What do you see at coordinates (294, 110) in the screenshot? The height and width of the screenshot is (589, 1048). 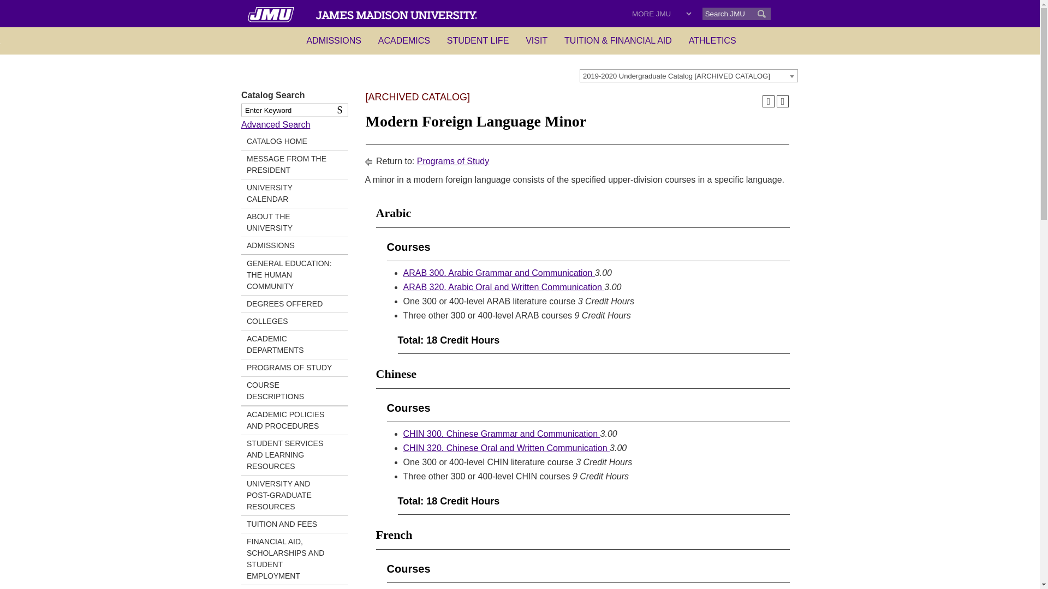 I see `Search Keyword Field, required` at bounding box center [294, 110].